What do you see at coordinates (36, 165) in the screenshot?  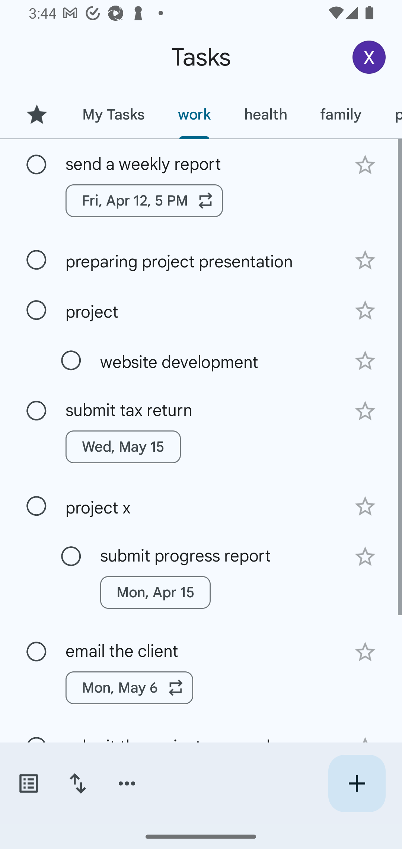 I see `Mark as complete` at bounding box center [36, 165].